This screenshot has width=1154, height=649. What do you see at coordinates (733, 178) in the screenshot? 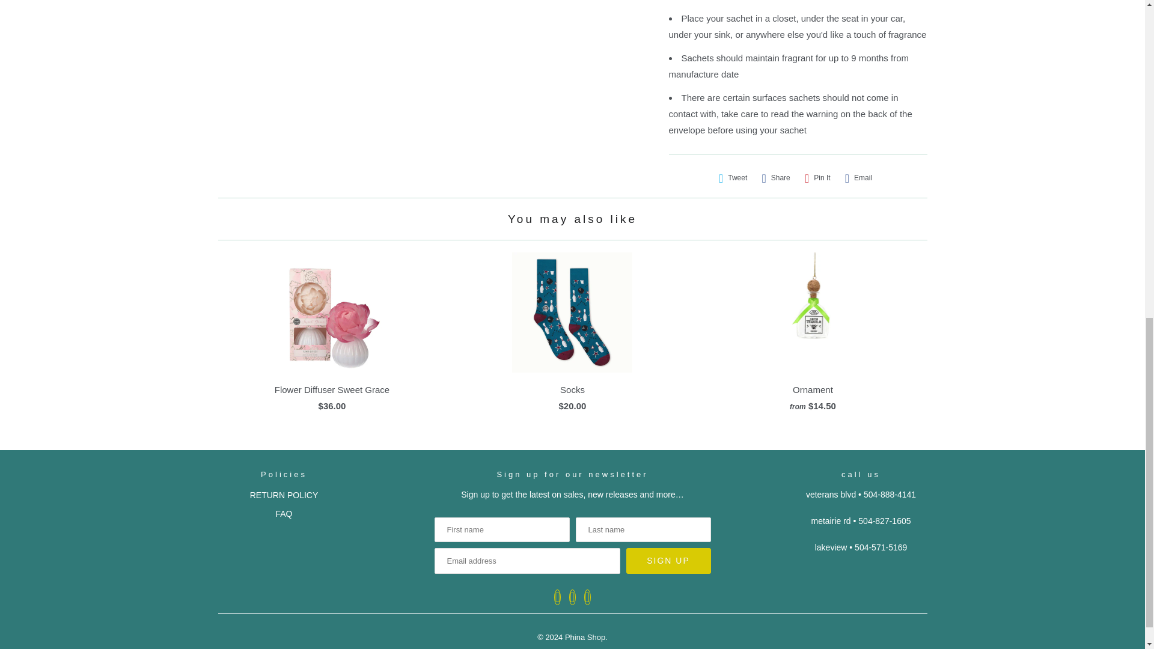
I see `Share this on Twitter` at bounding box center [733, 178].